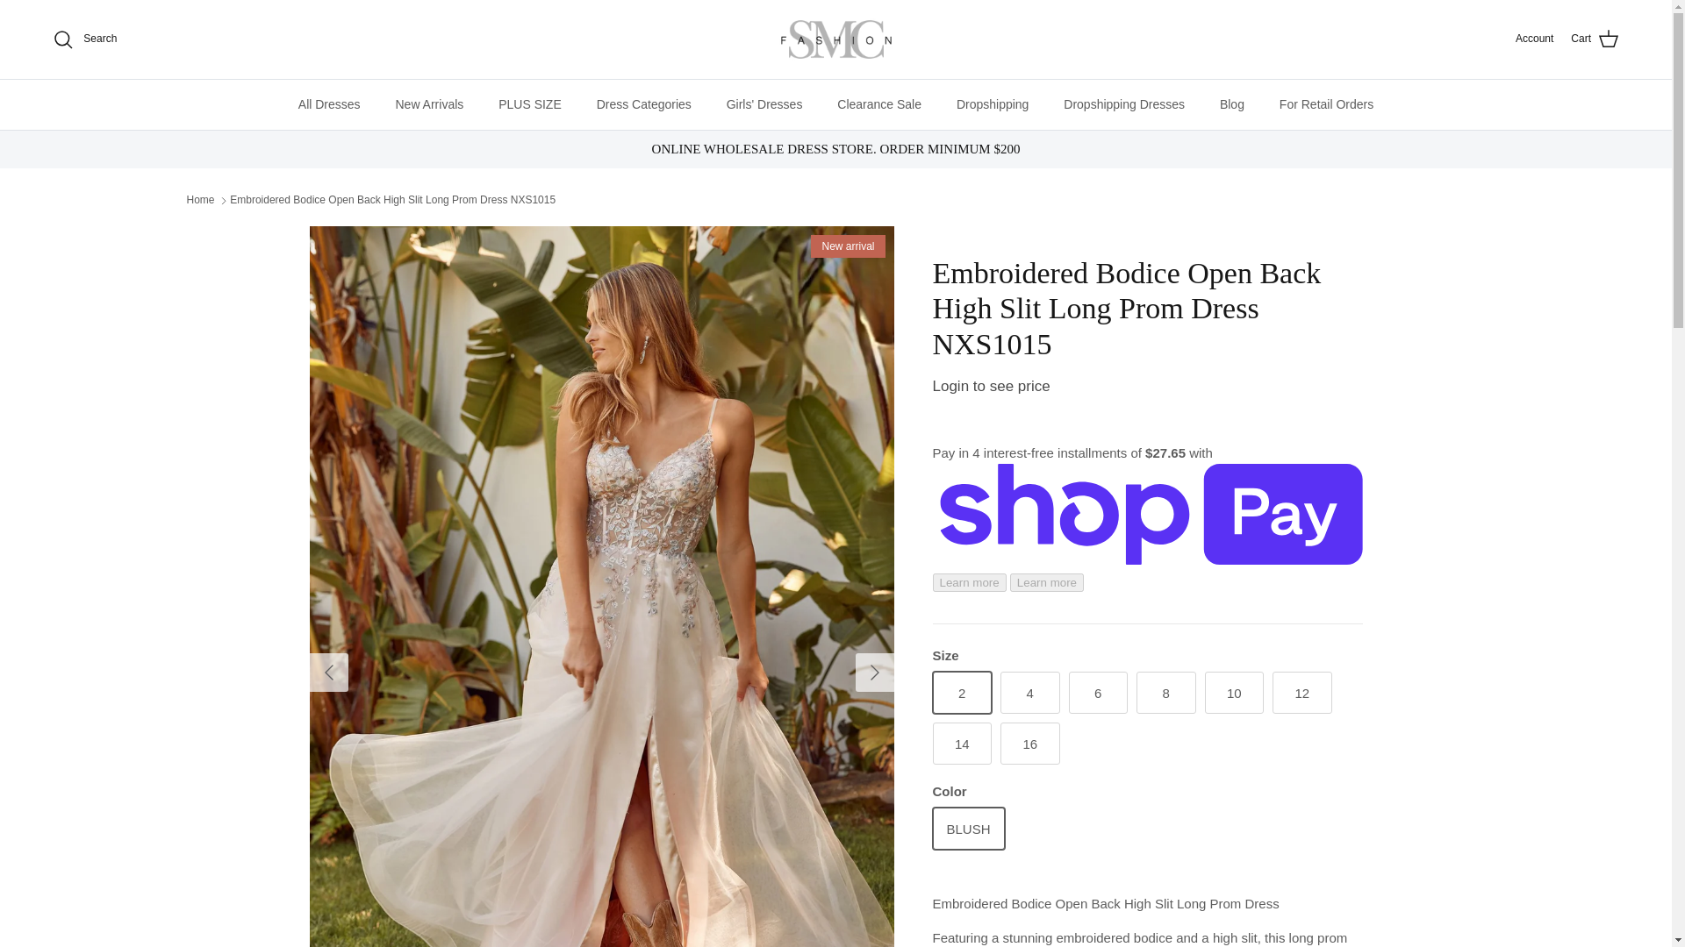 The height and width of the screenshot is (947, 1685). Describe the element at coordinates (644, 103) in the screenshot. I see `Dress Categories` at that location.